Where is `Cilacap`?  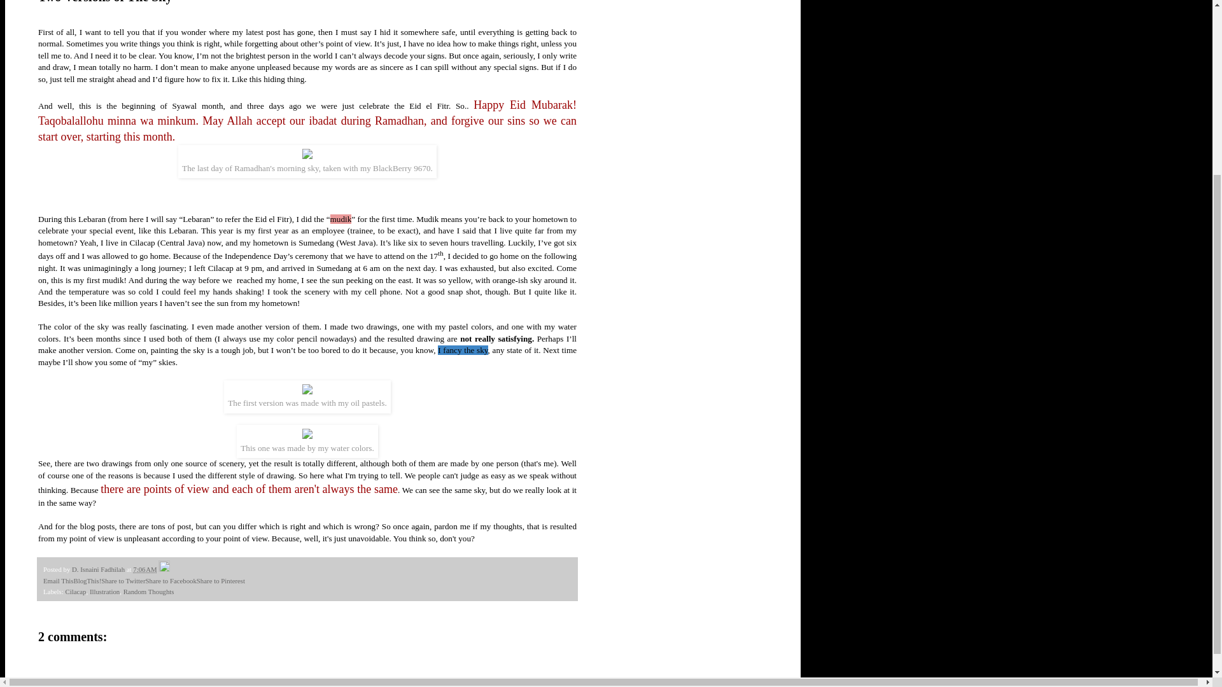 Cilacap is located at coordinates (75, 592).